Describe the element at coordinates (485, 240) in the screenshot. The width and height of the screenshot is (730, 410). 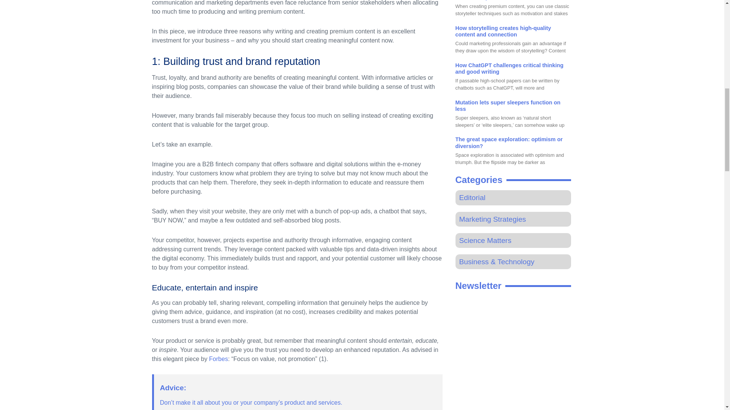
I see `Science Matters` at that location.